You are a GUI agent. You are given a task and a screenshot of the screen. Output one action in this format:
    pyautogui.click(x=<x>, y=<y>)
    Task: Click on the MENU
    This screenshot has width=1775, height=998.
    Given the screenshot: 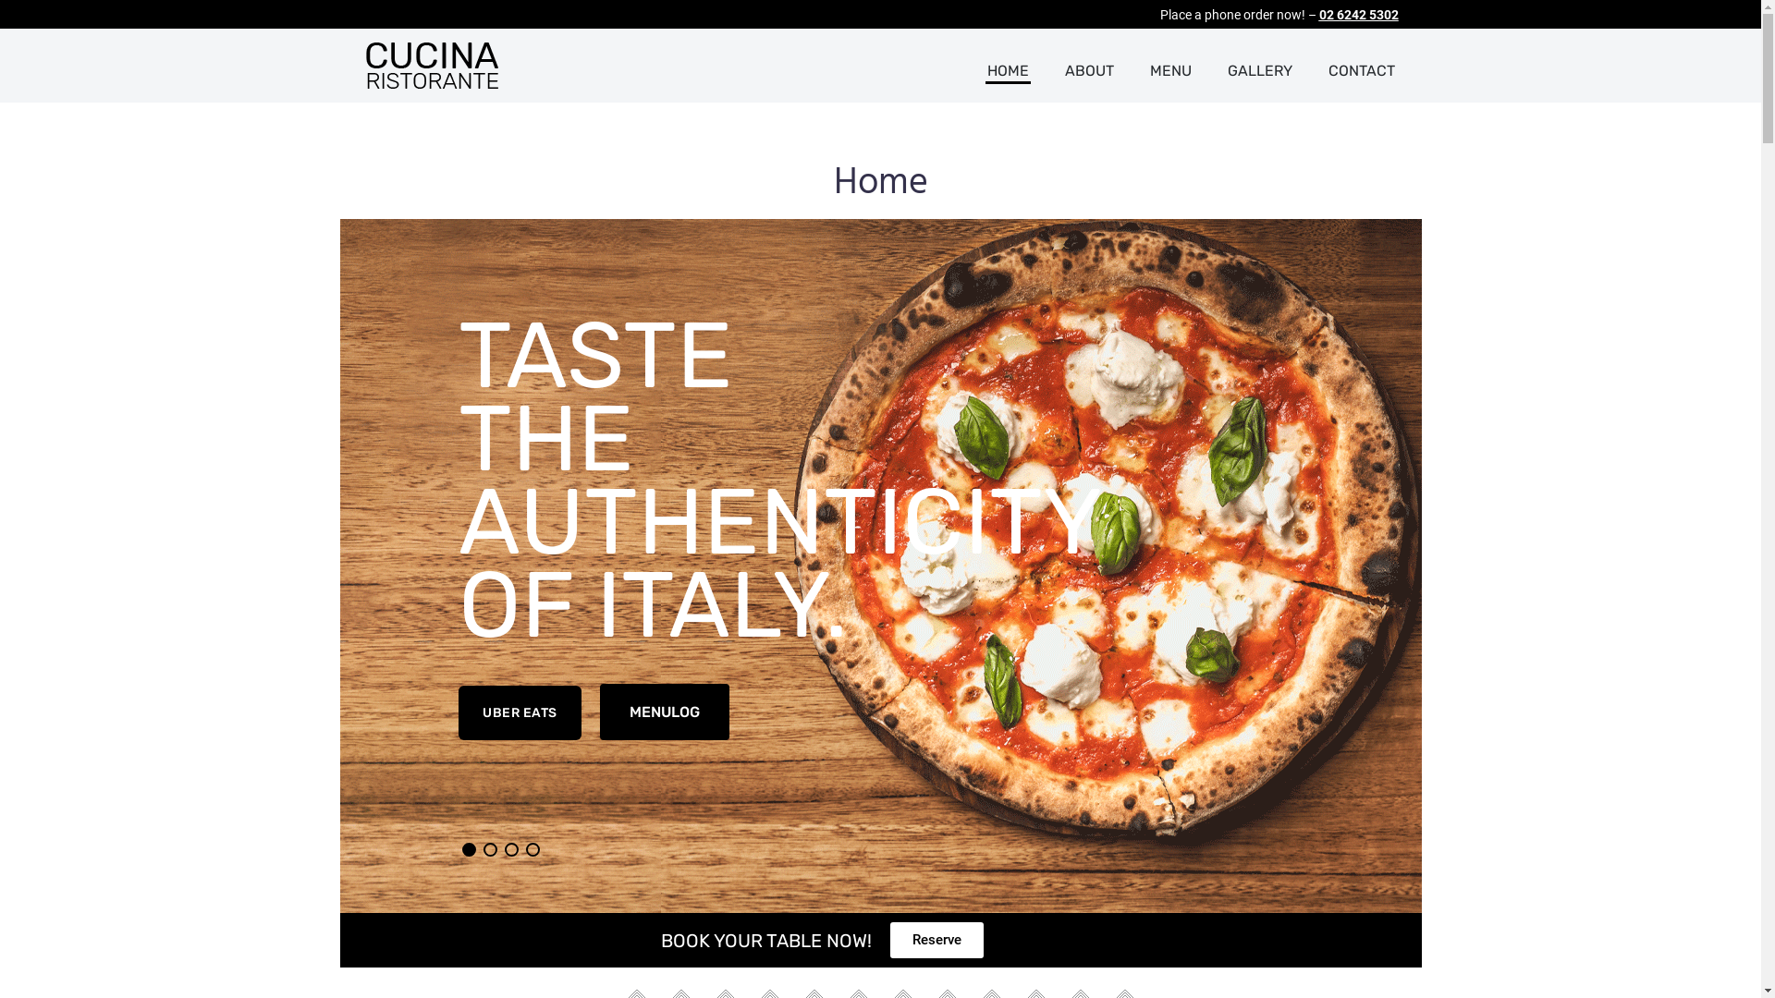 What is the action you would take?
    pyautogui.click(x=1170, y=72)
    